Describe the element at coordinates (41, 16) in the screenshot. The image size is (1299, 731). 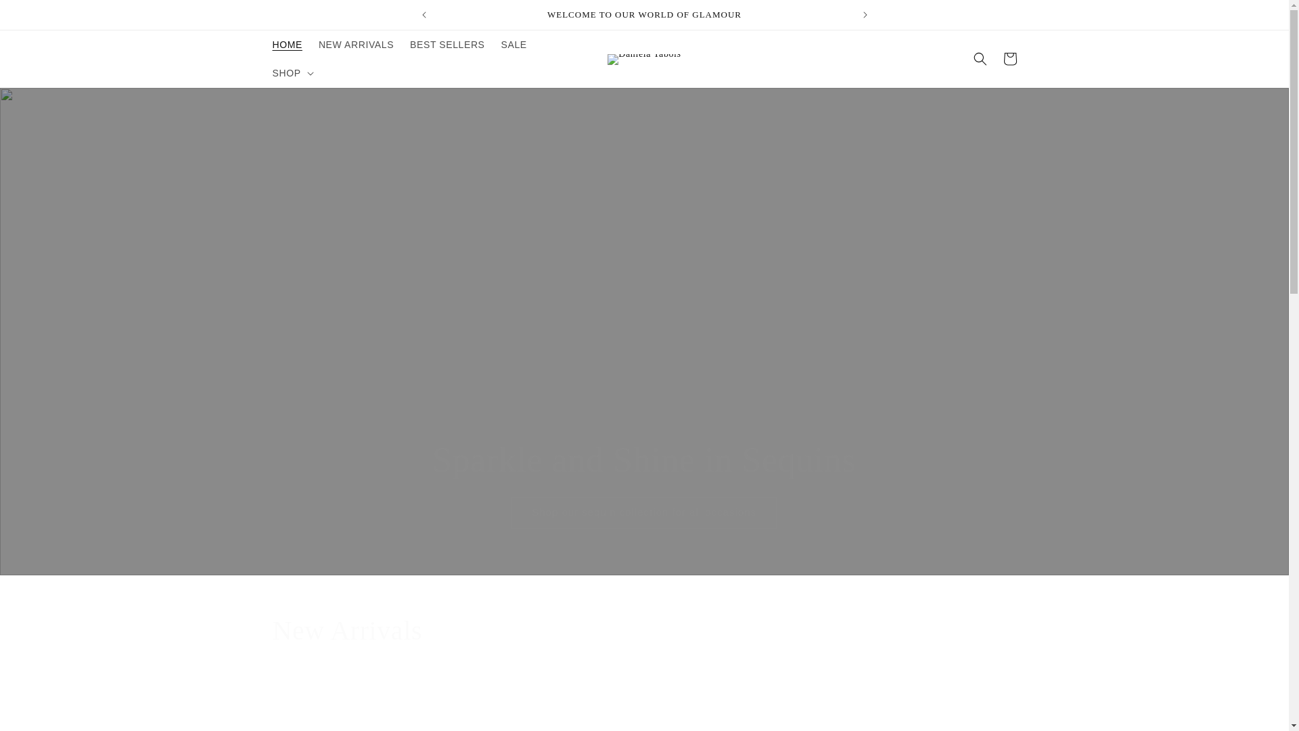
I see `Skip to content` at that location.